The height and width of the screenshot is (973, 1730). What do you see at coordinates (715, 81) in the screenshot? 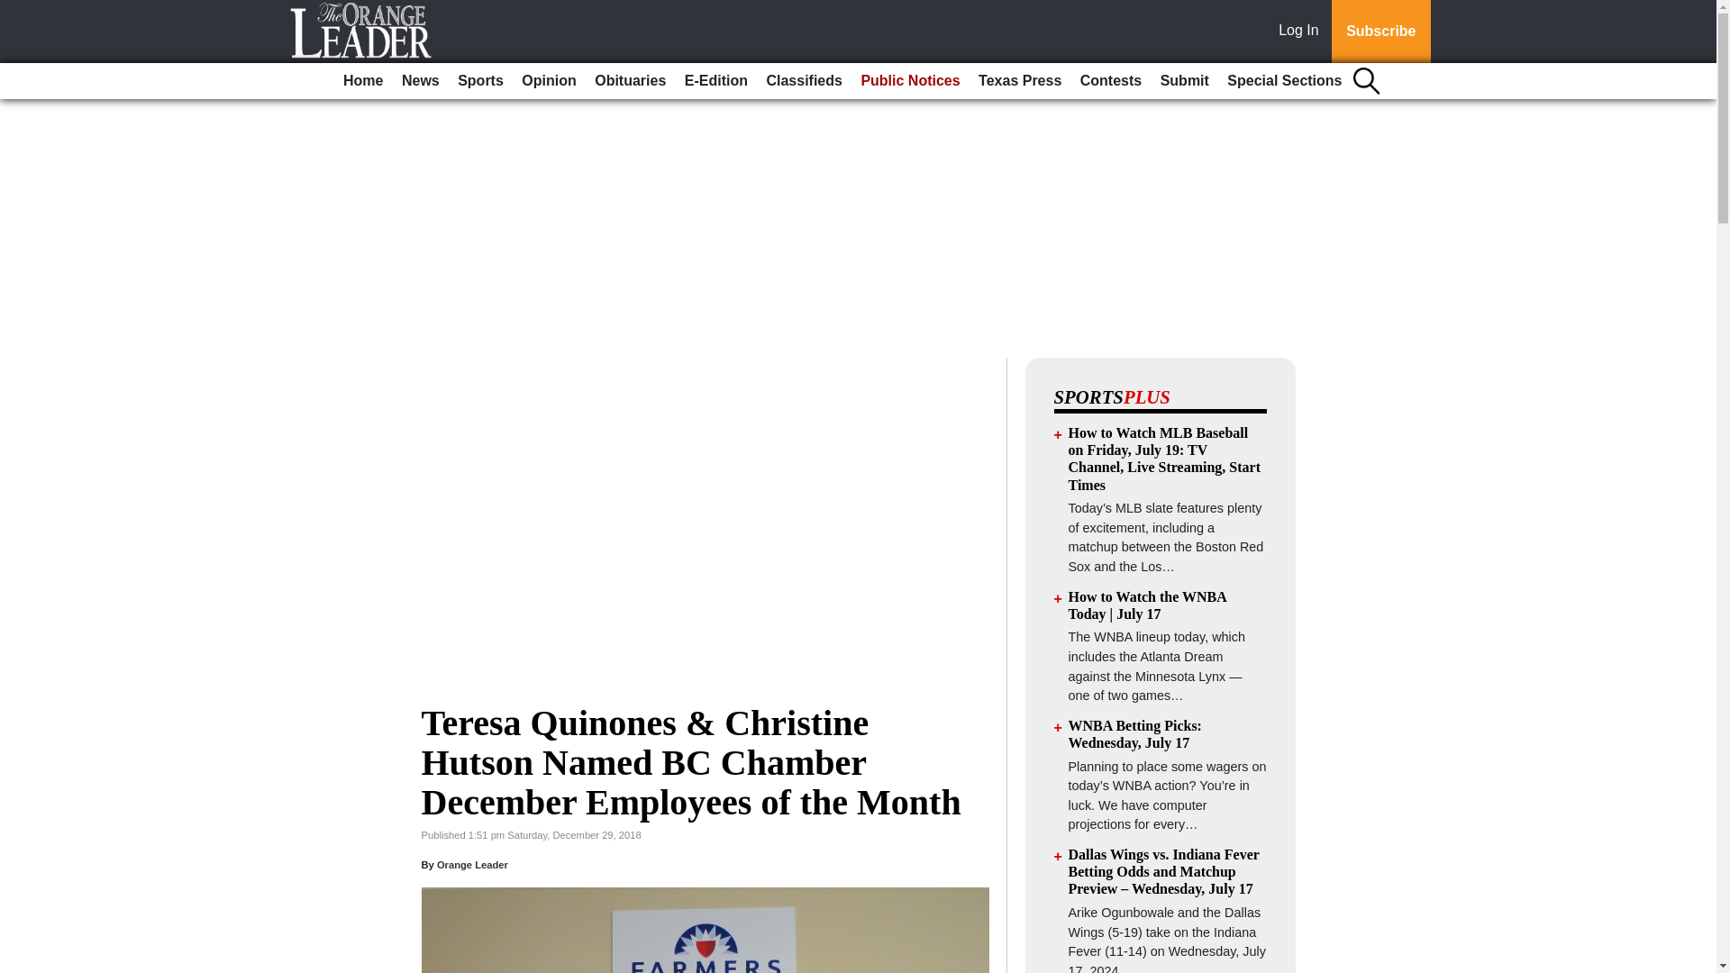
I see `E-Edition` at bounding box center [715, 81].